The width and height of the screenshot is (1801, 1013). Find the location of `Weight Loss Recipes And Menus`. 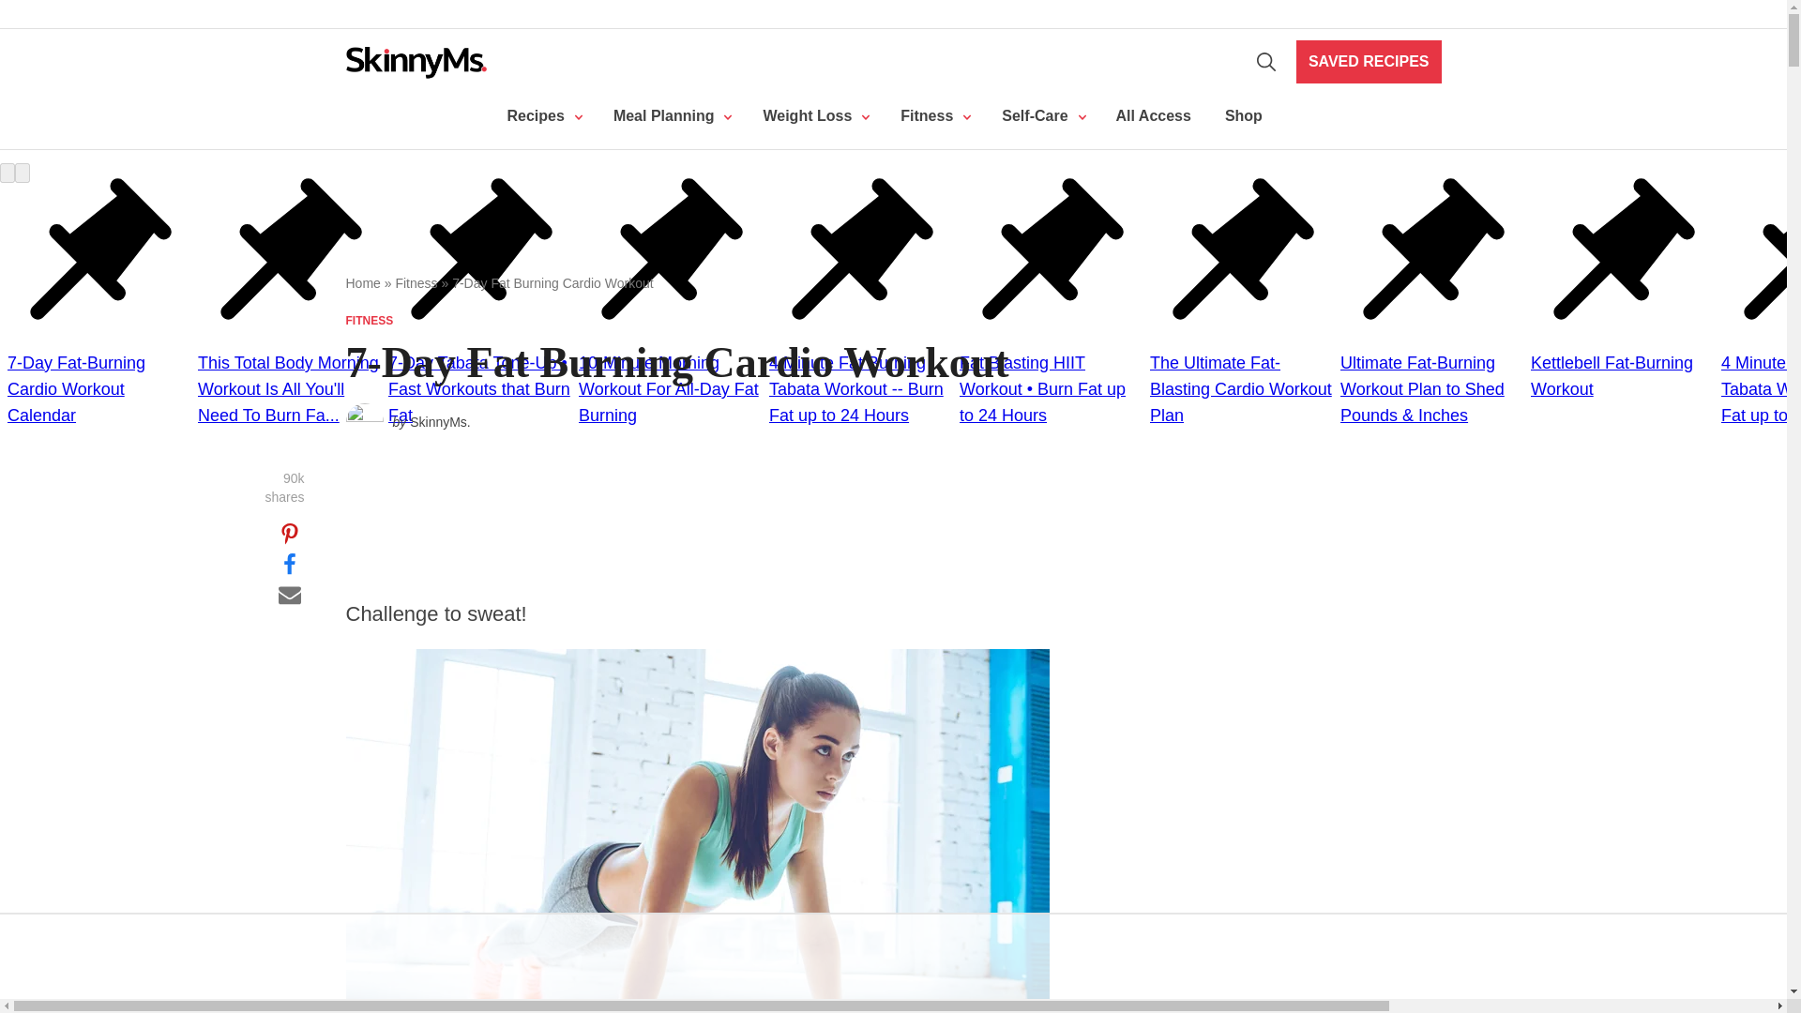

Weight Loss Recipes And Menus is located at coordinates (670, 116).